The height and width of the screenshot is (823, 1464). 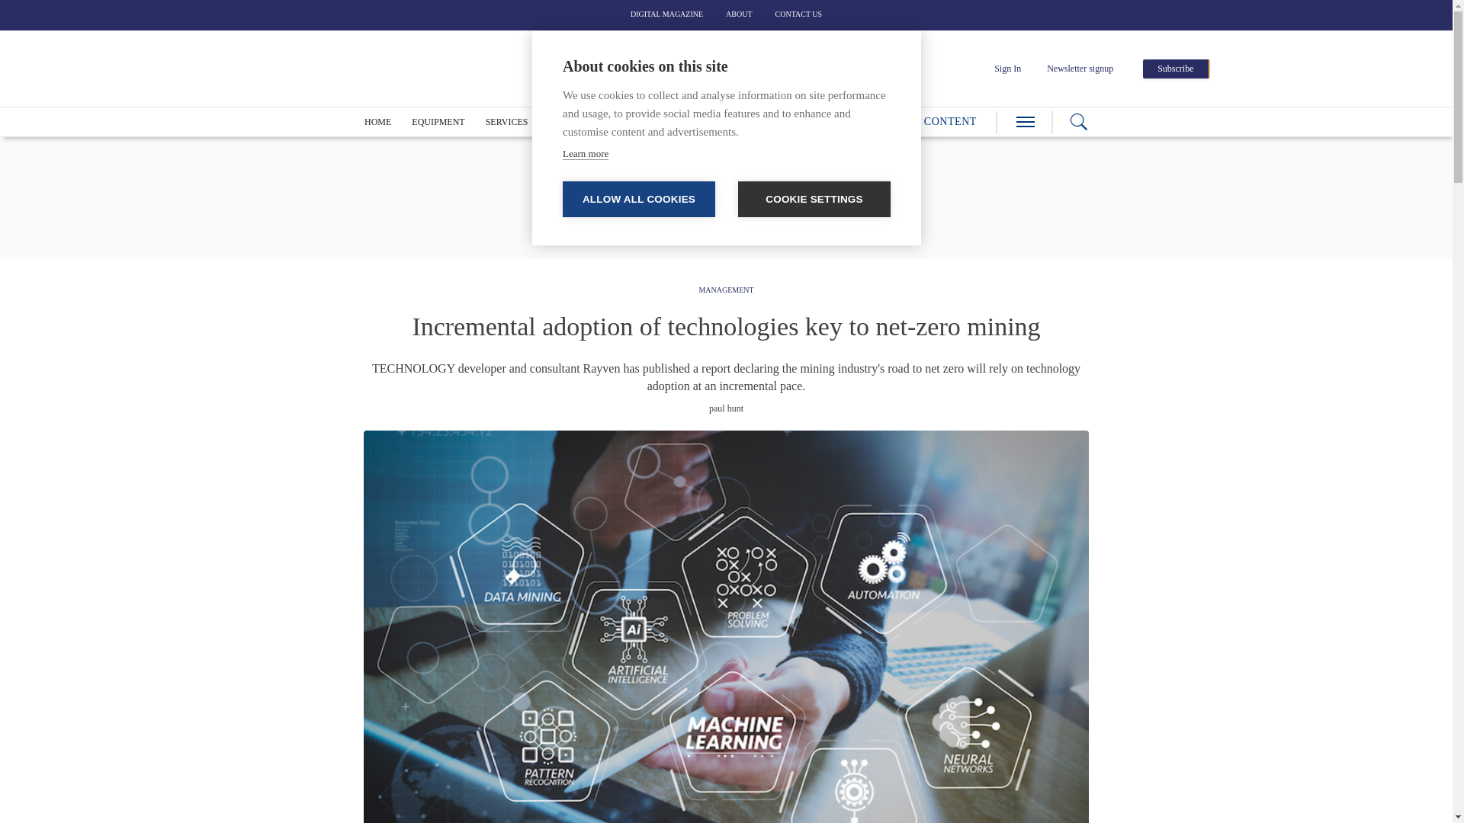 What do you see at coordinates (1080, 69) in the screenshot?
I see `Newsletter signup` at bounding box center [1080, 69].